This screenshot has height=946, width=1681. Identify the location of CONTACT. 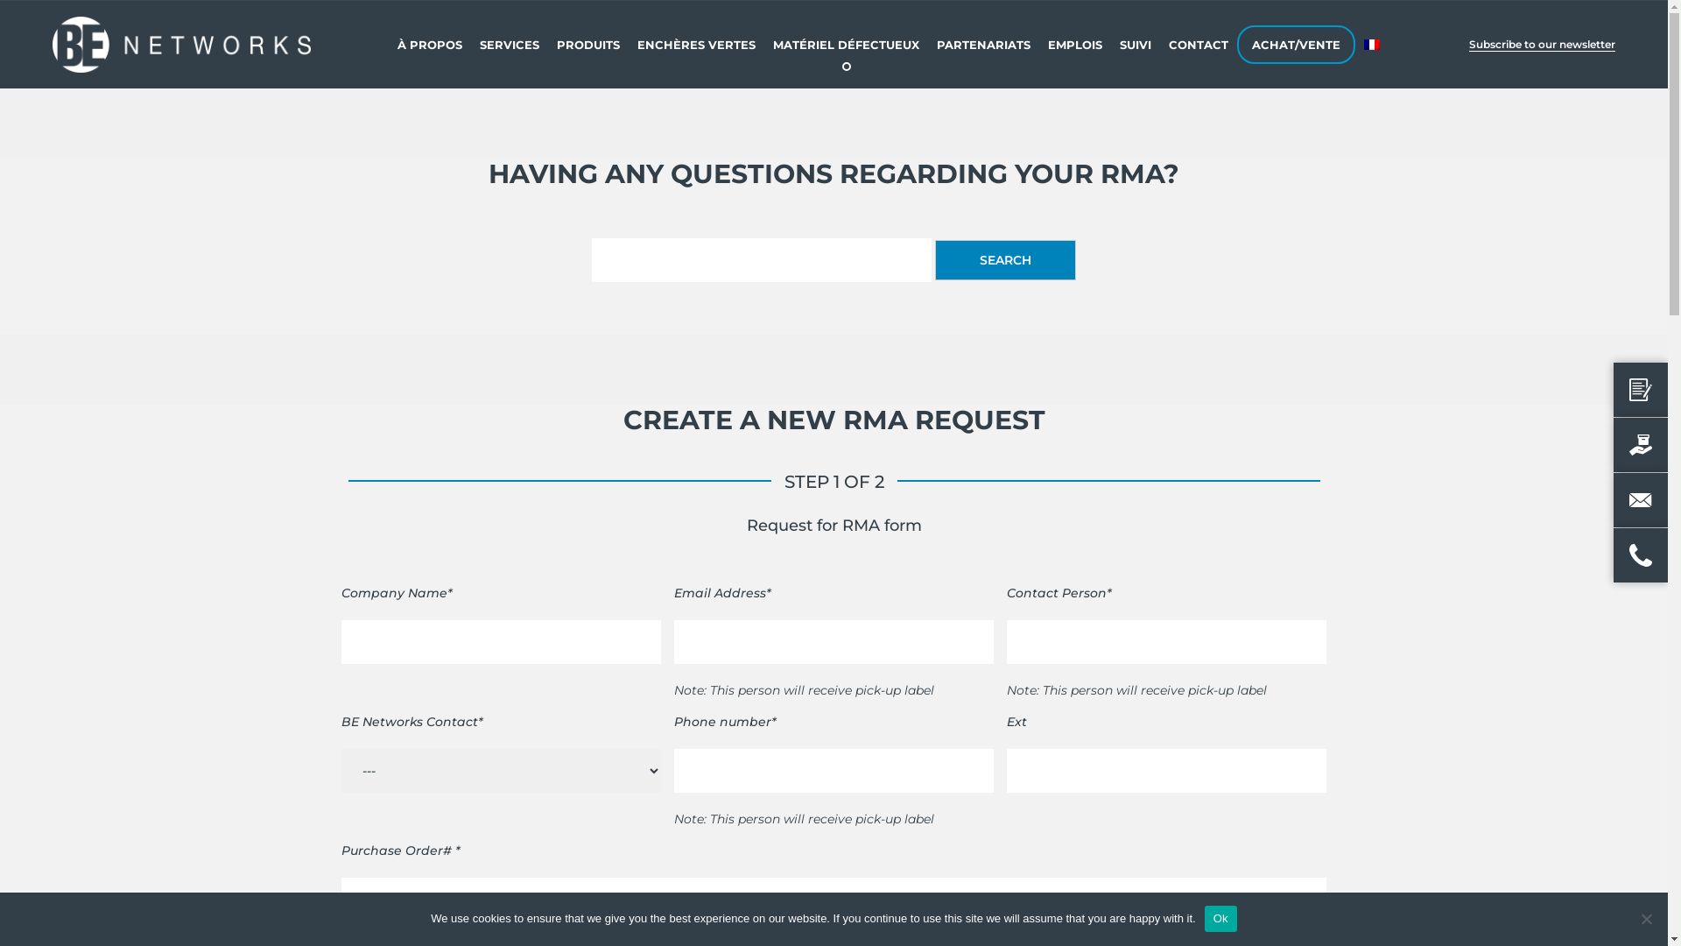
(1199, 45).